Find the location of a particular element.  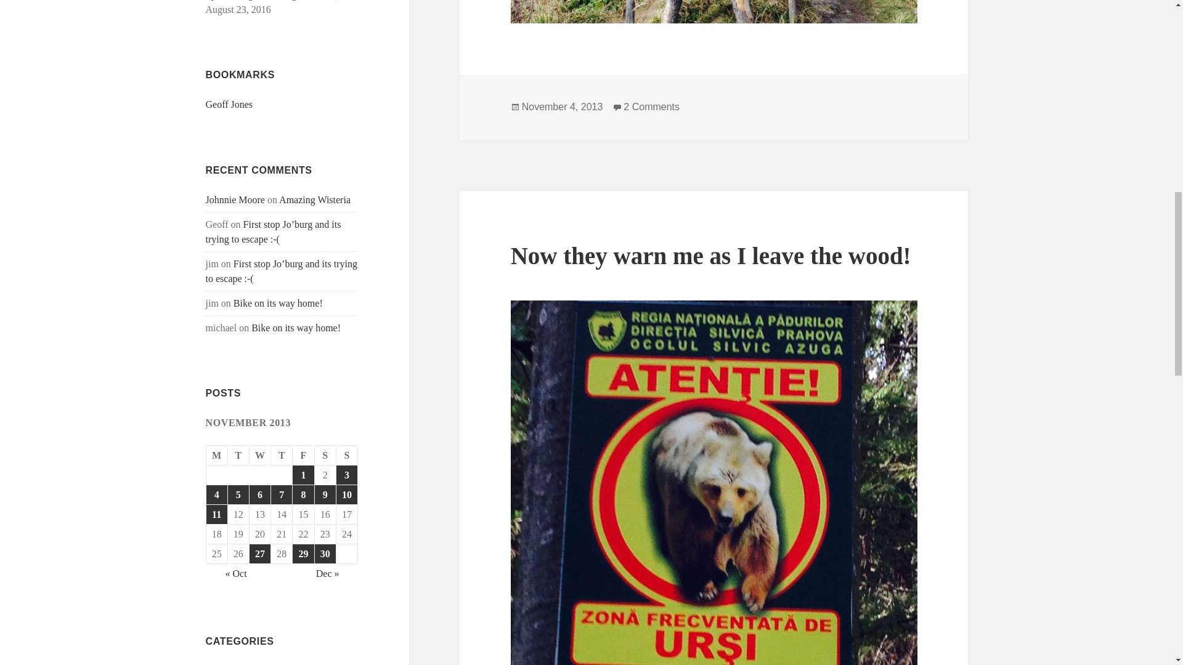

Friday is located at coordinates (303, 456).